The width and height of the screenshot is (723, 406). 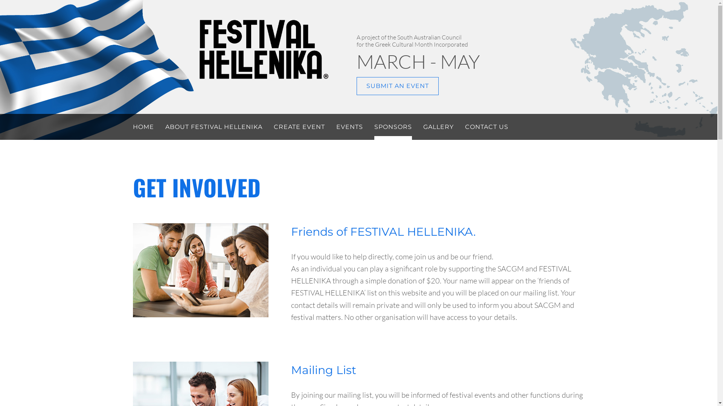 What do you see at coordinates (393, 127) in the screenshot?
I see `SPONSORS` at bounding box center [393, 127].